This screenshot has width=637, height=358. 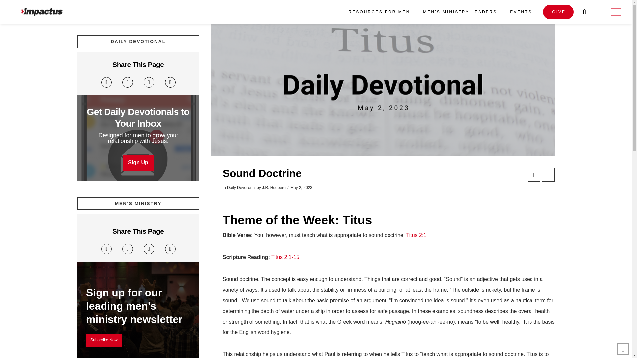 What do you see at coordinates (379, 12) in the screenshot?
I see `RESOURCES FOR MEN` at bounding box center [379, 12].